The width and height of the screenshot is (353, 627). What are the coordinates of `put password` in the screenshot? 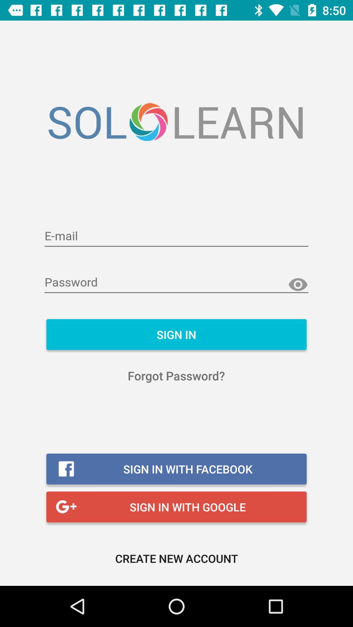 It's located at (176, 283).